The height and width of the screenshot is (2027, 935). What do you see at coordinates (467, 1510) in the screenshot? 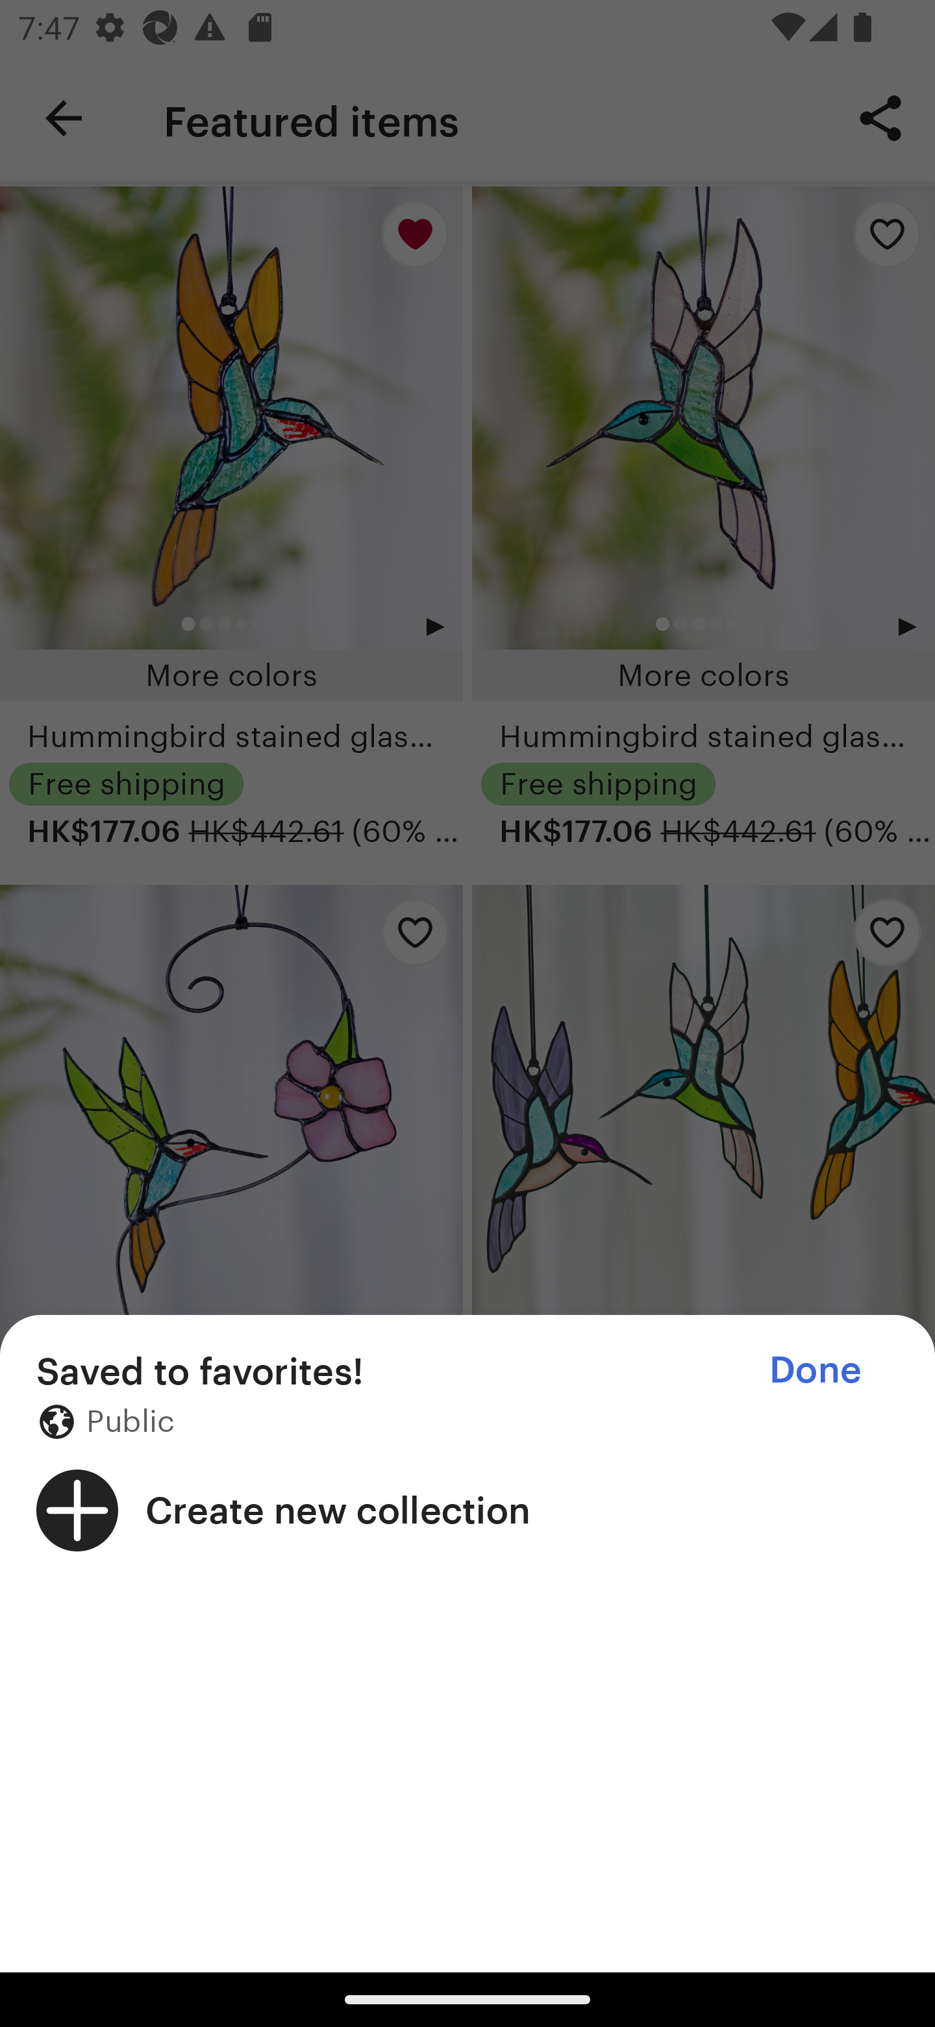
I see `Create new collection` at bounding box center [467, 1510].